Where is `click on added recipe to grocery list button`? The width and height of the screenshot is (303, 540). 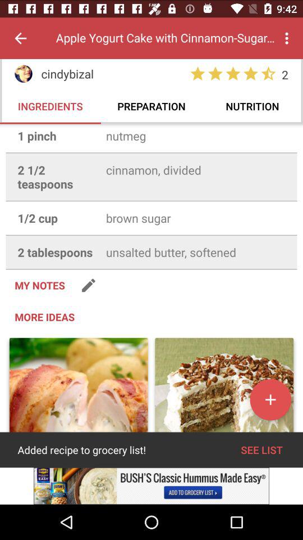
click on added recipe to grocery list button is located at coordinates (79, 397).